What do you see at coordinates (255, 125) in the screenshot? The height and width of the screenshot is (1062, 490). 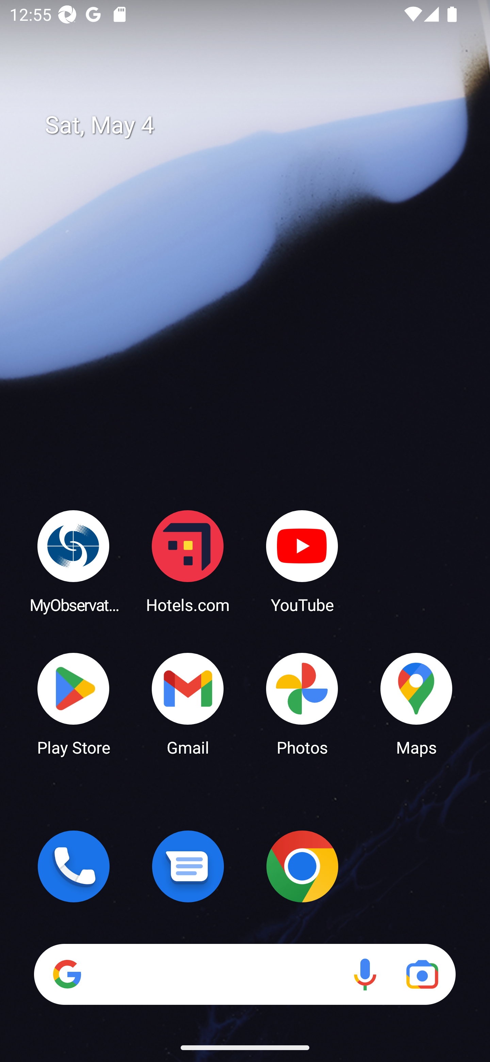 I see `Sat, May 4` at bounding box center [255, 125].